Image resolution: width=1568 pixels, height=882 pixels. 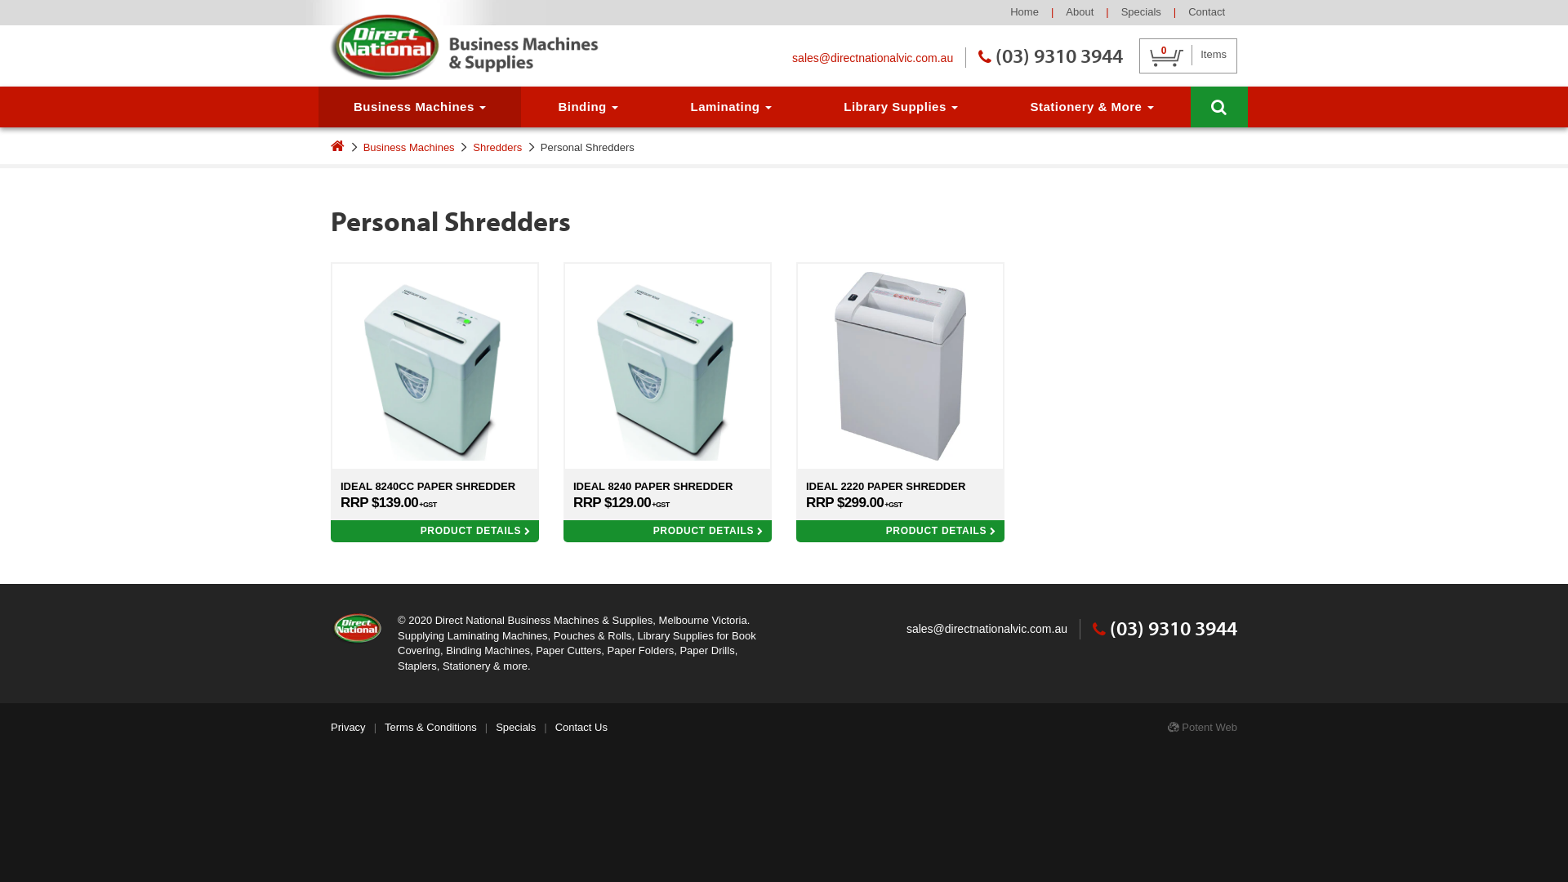 What do you see at coordinates (498, 635) in the screenshot?
I see `Laminating Machines` at bounding box center [498, 635].